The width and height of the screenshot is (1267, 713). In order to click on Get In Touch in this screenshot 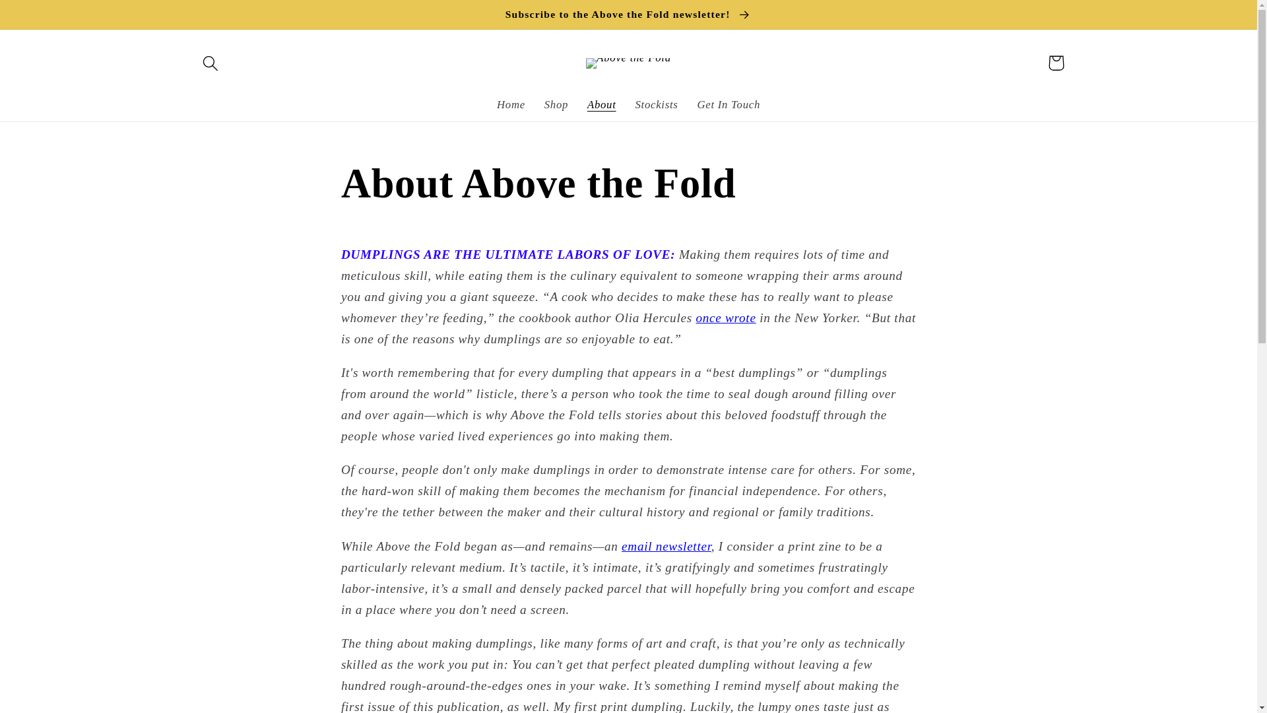, I will do `click(729, 106)`.